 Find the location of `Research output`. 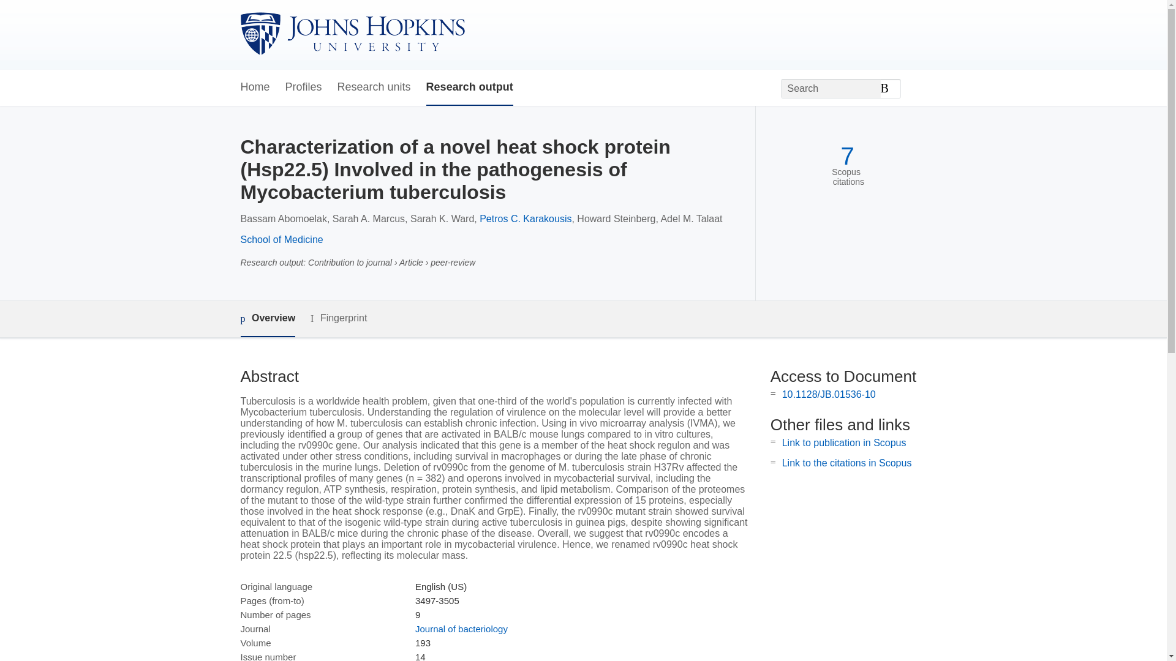

Research output is located at coordinates (469, 88).